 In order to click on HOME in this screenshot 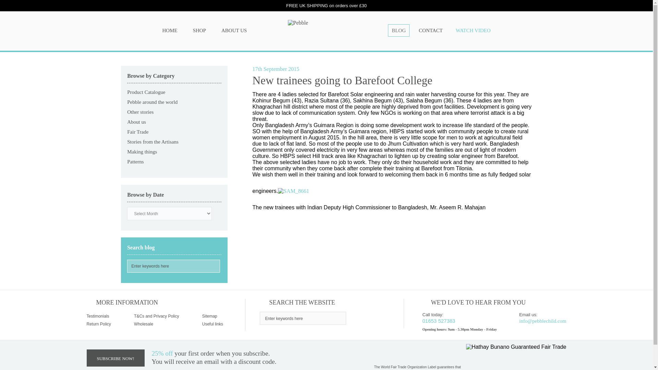, I will do `click(170, 30)`.